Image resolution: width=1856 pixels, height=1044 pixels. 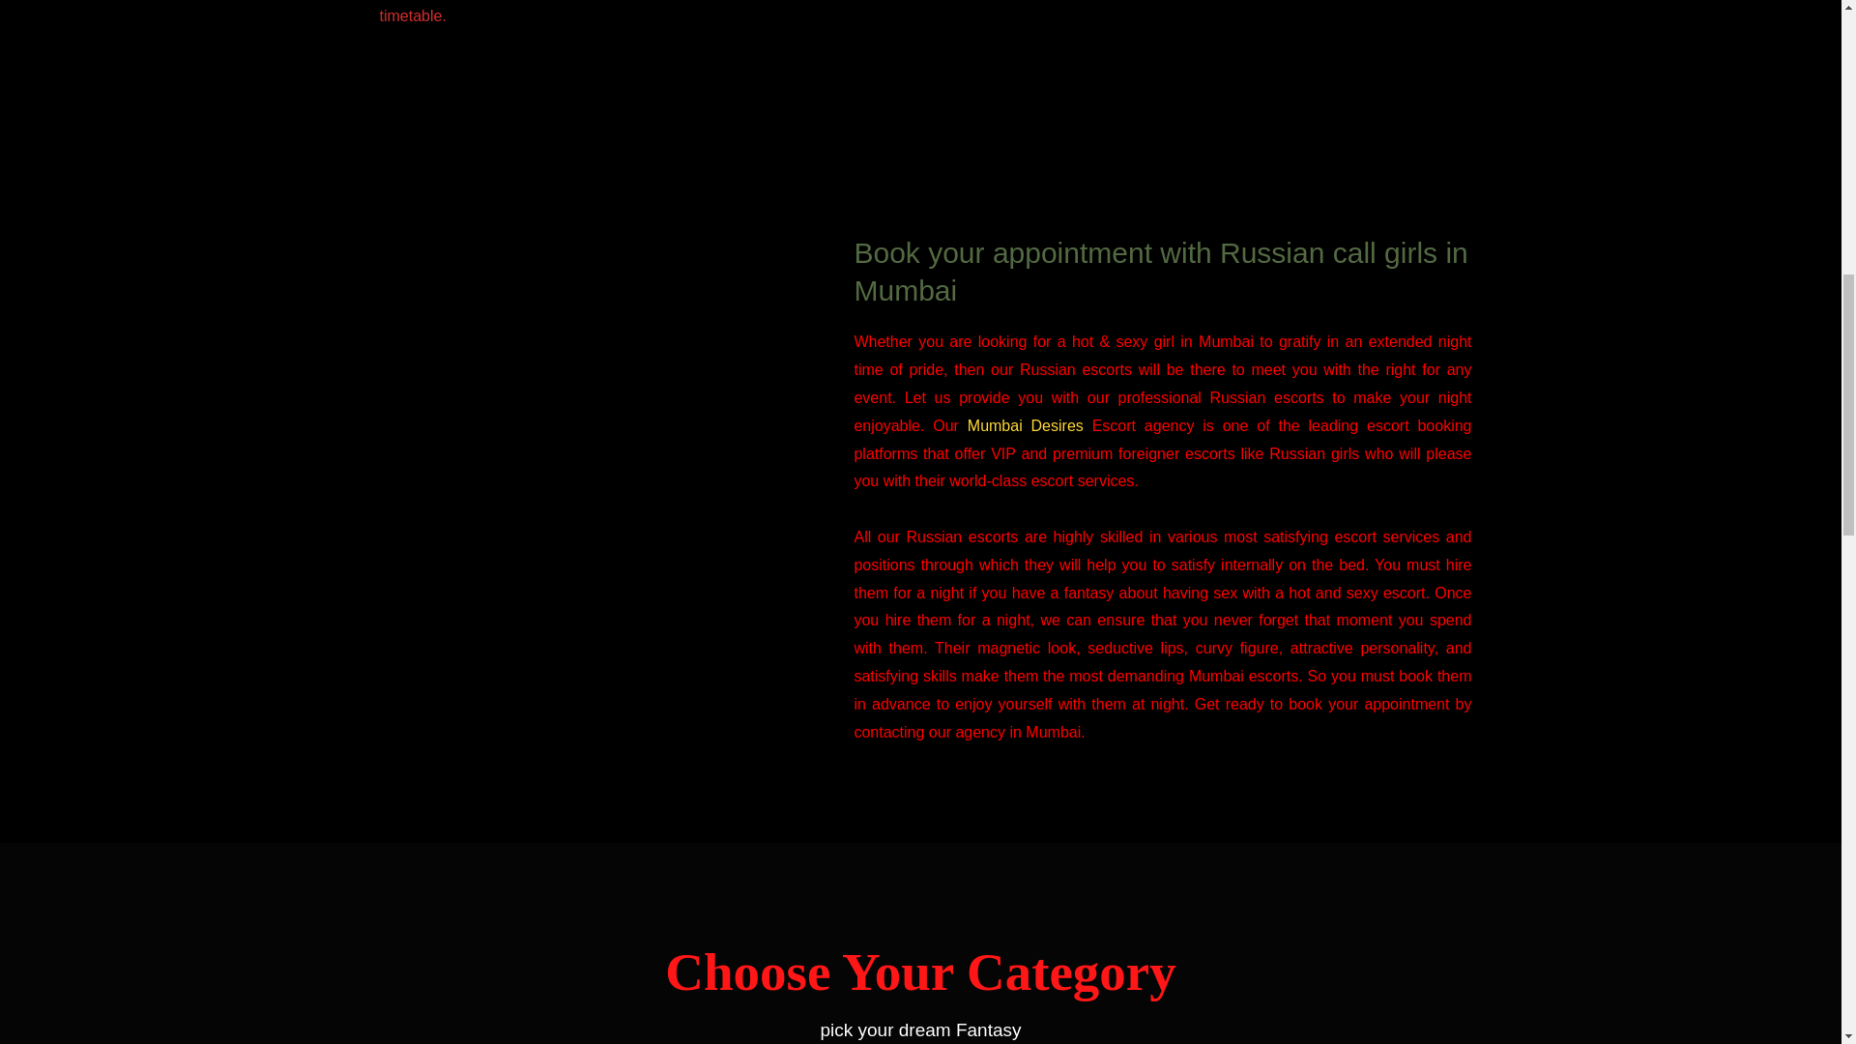 What do you see at coordinates (1025, 425) in the screenshot?
I see `Mumbai Desires` at bounding box center [1025, 425].